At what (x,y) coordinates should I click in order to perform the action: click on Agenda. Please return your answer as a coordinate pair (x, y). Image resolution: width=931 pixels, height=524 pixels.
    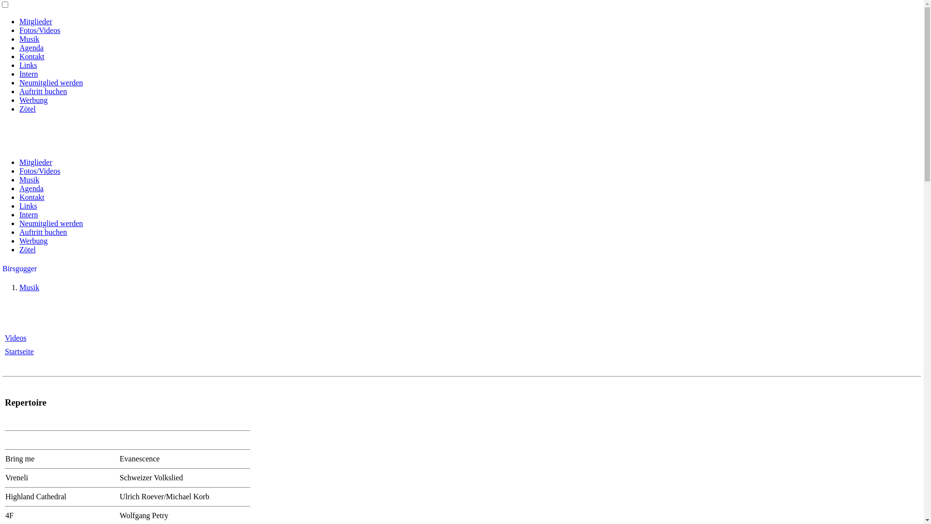
    Looking at the image, I should click on (32, 188).